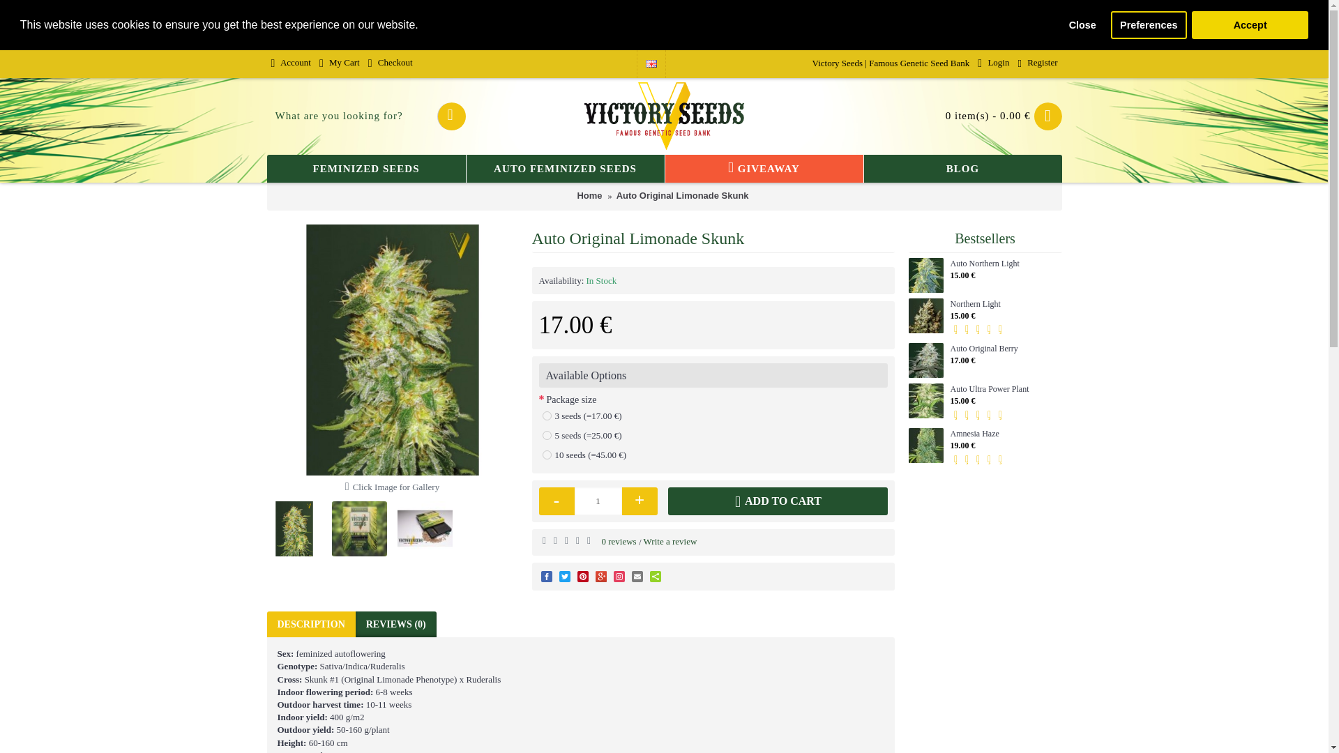 This screenshot has width=1339, height=753. What do you see at coordinates (359, 528) in the screenshot?
I see `Auto Original Limonade Skunk` at bounding box center [359, 528].